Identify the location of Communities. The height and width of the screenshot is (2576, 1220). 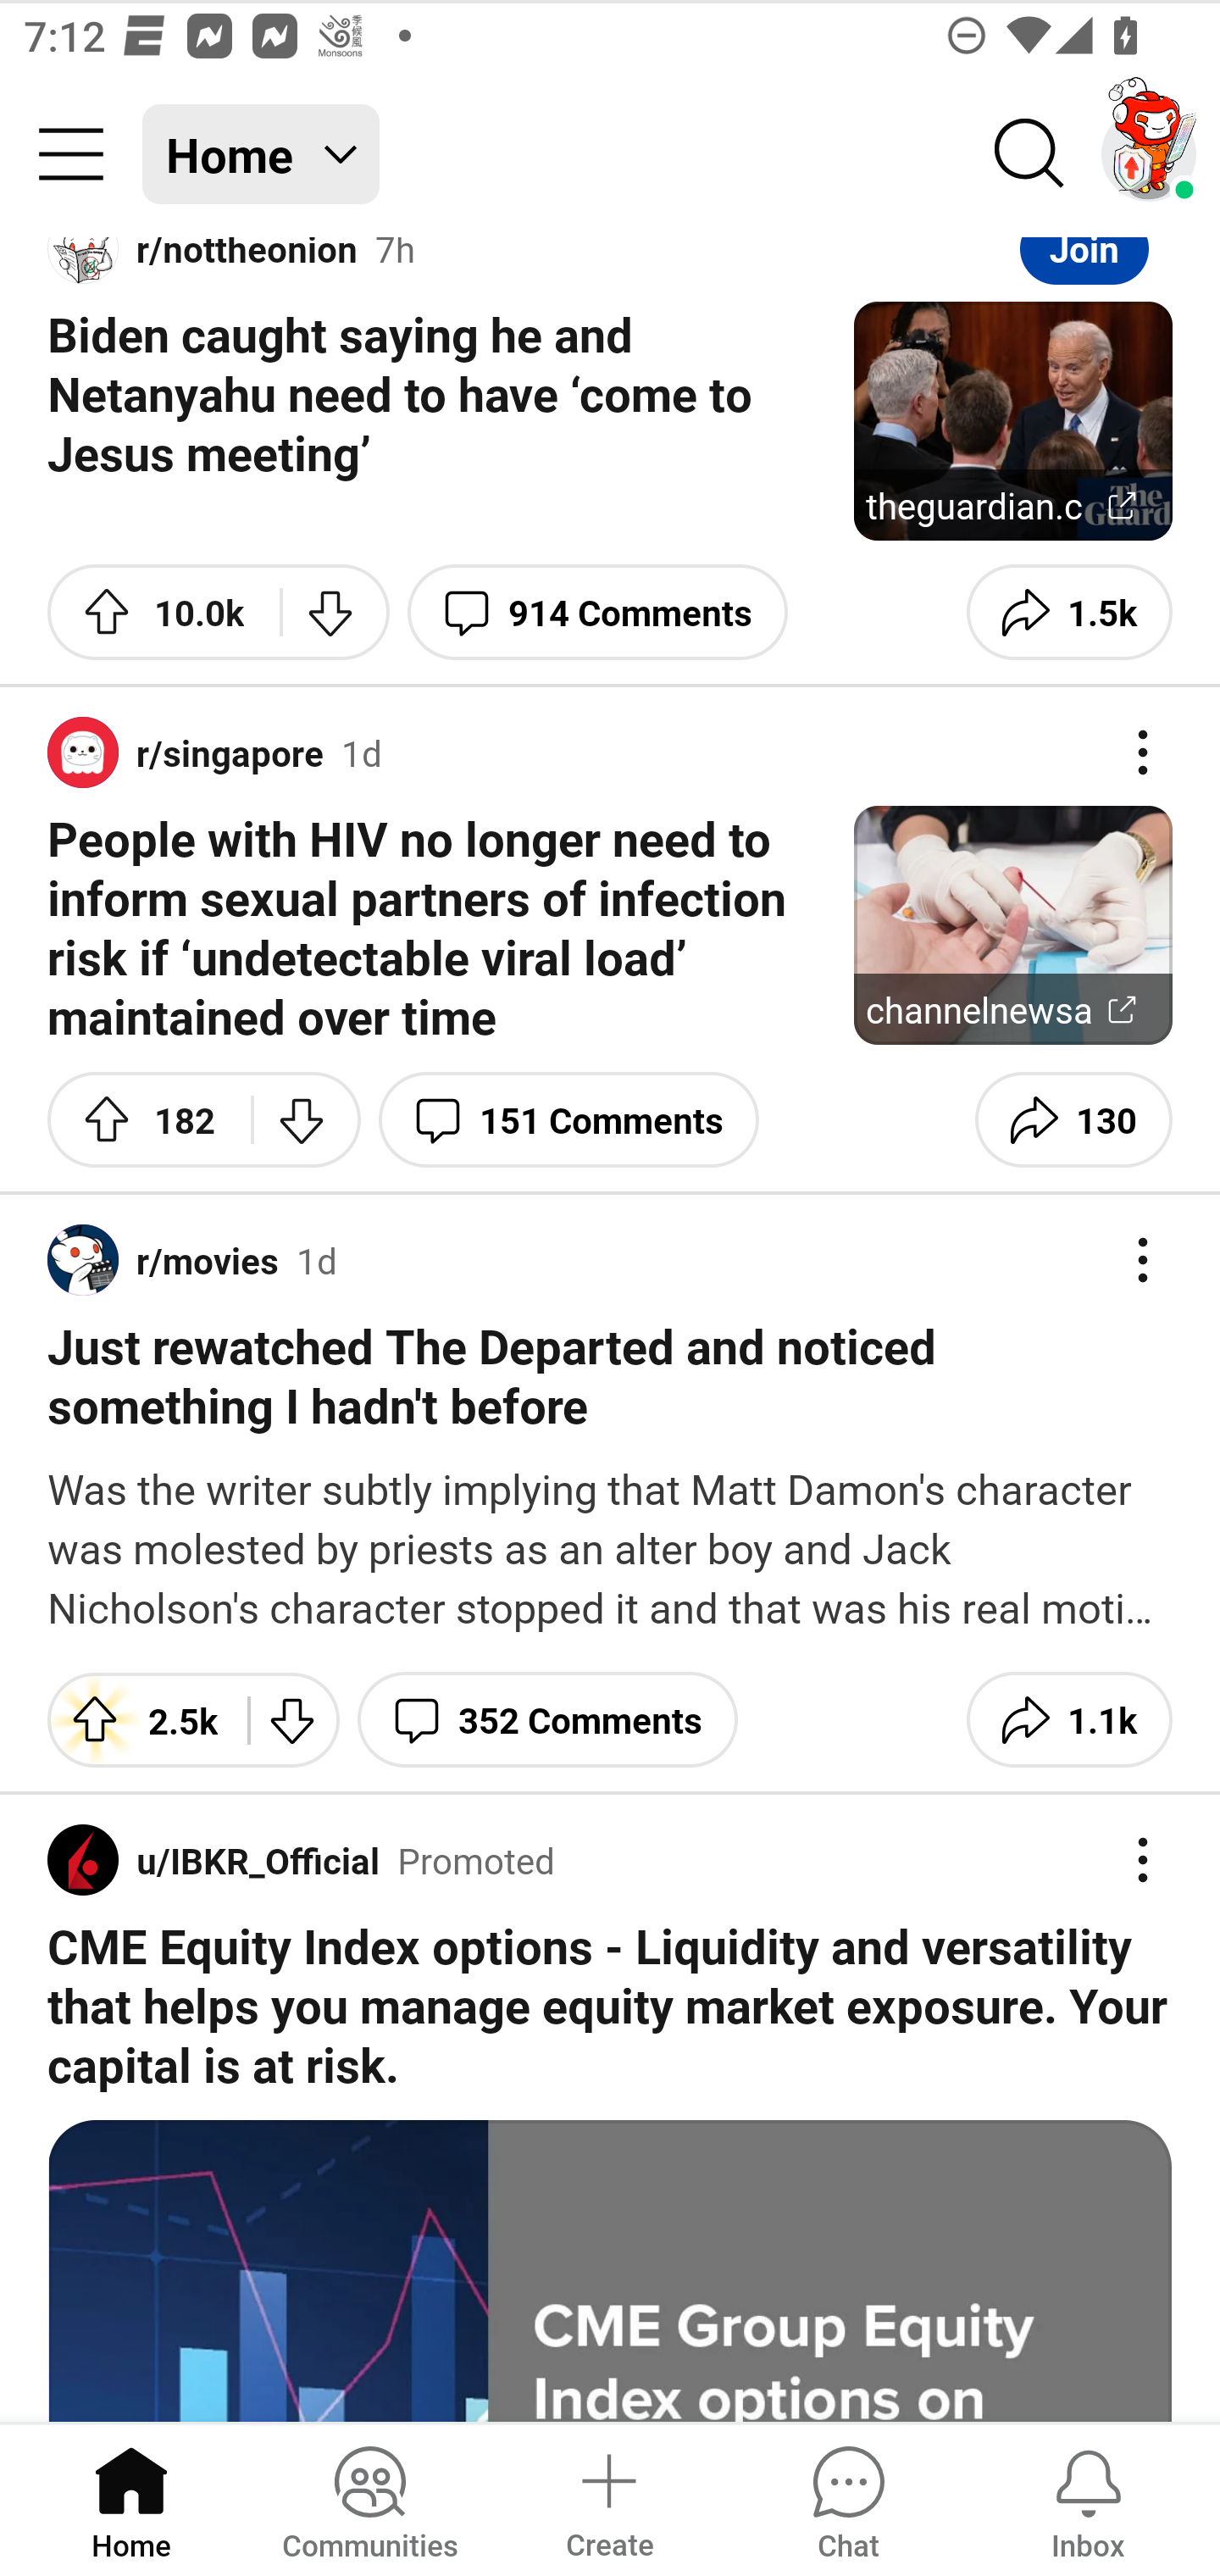
(369, 2498).